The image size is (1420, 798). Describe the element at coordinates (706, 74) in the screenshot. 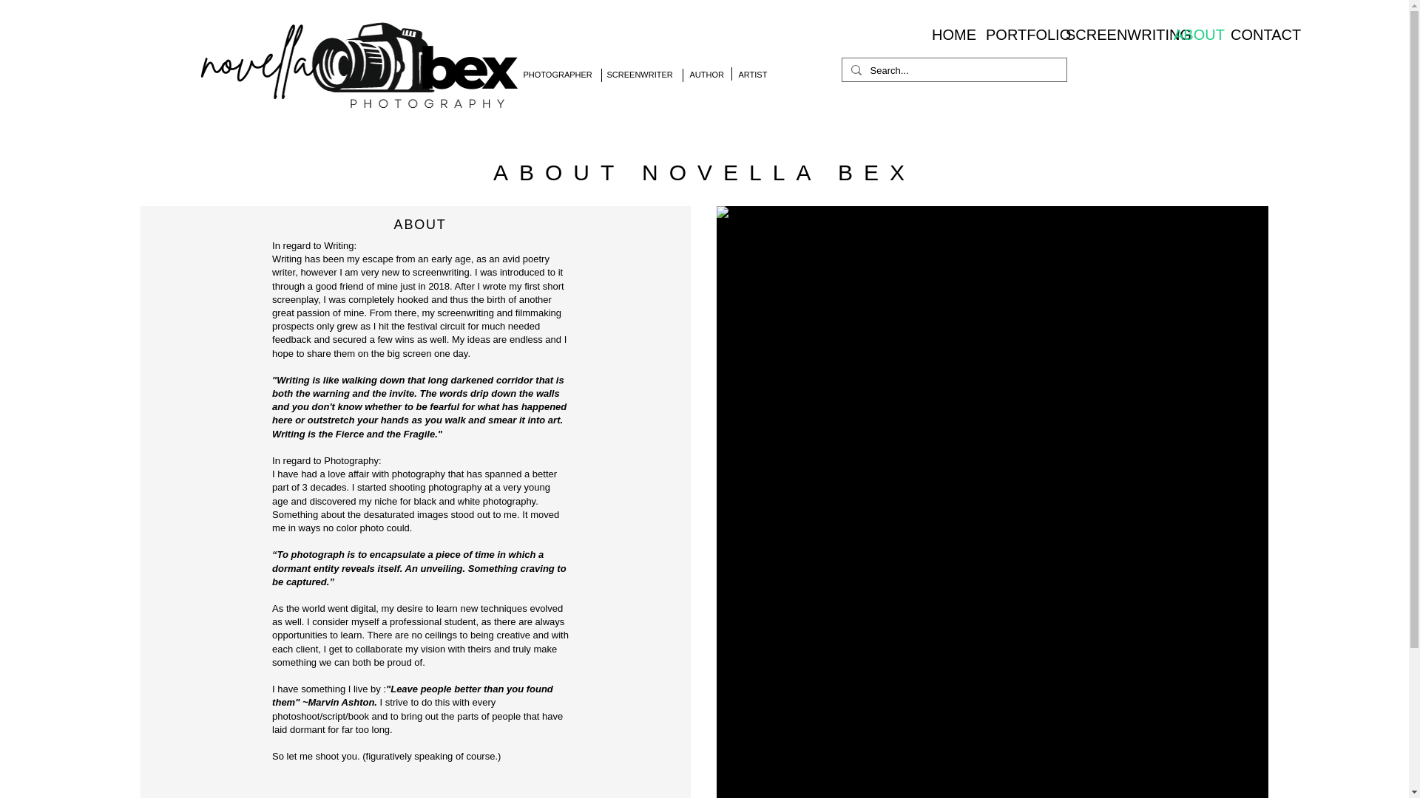

I see `AUTHOR` at that location.